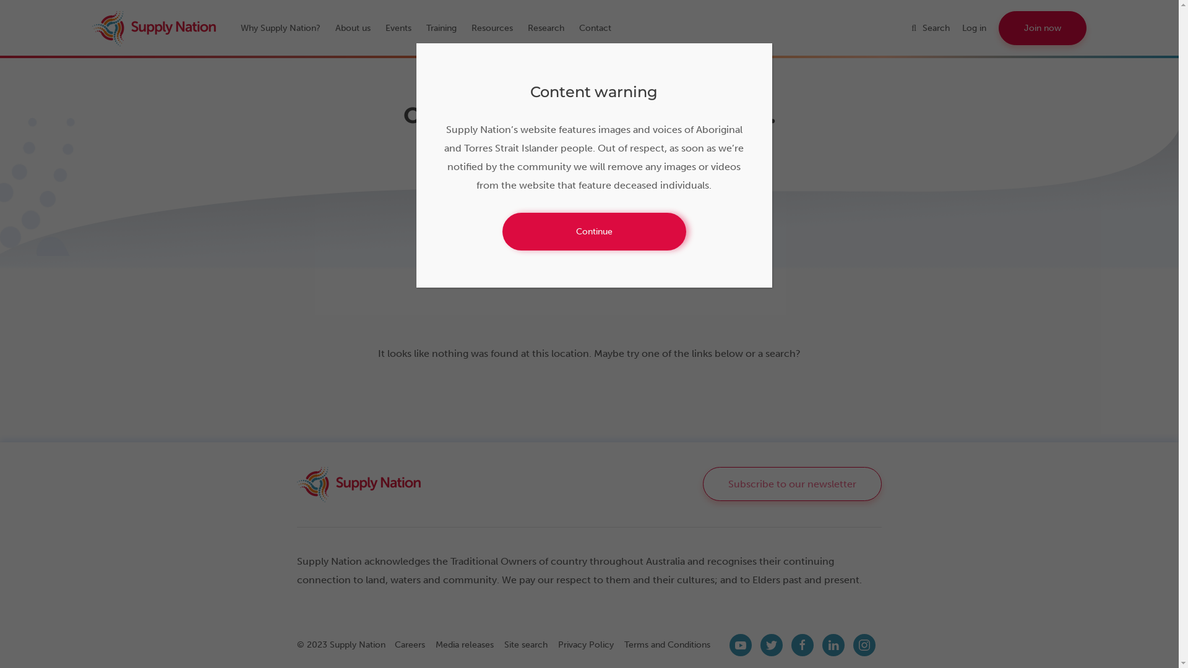 This screenshot has width=1188, height=668. What do you see at coordinates (448, 28) in the screenshot?
I see `Training` at bounding box center [448, 28].